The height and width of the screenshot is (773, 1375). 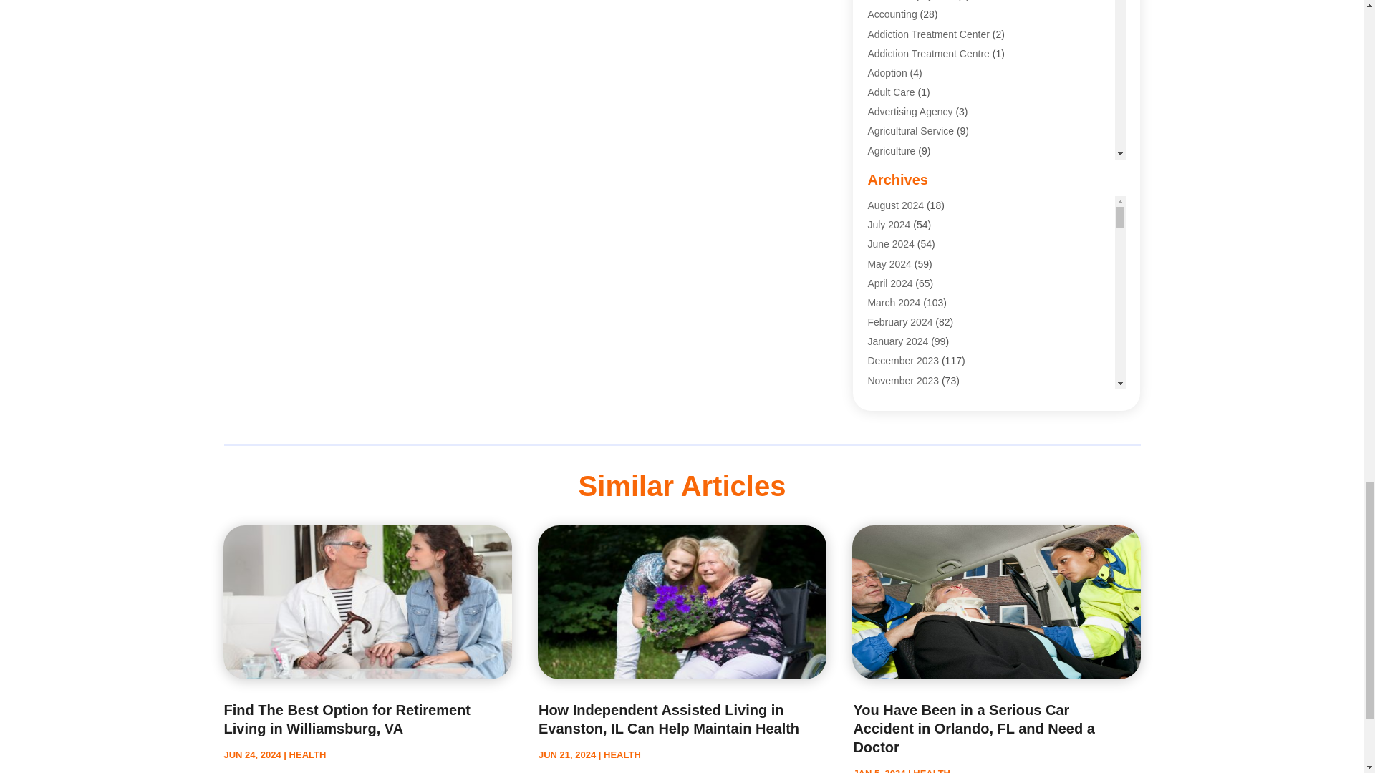 I want to click on Adoption, so click(x=887, y=73).